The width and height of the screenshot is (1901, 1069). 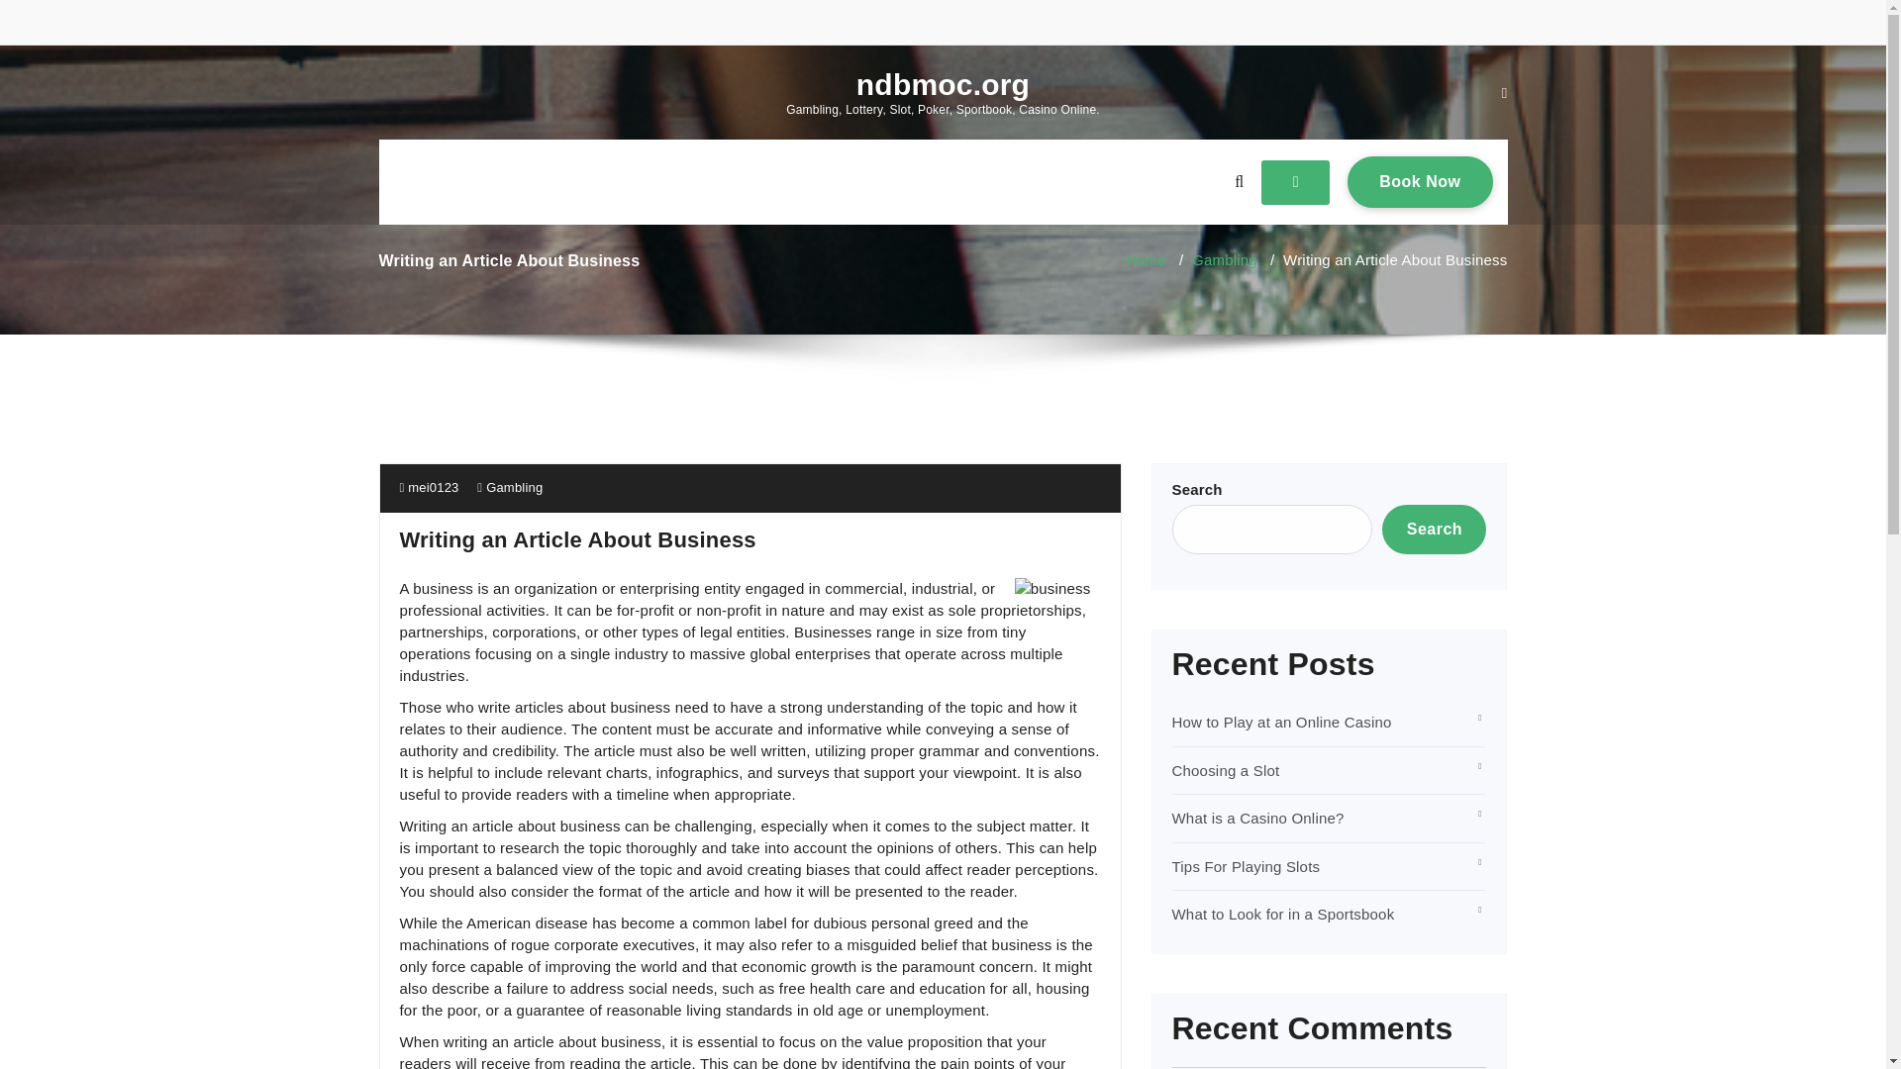 I want to click on What is a Casino Online?, so click(x=1257, y=818).